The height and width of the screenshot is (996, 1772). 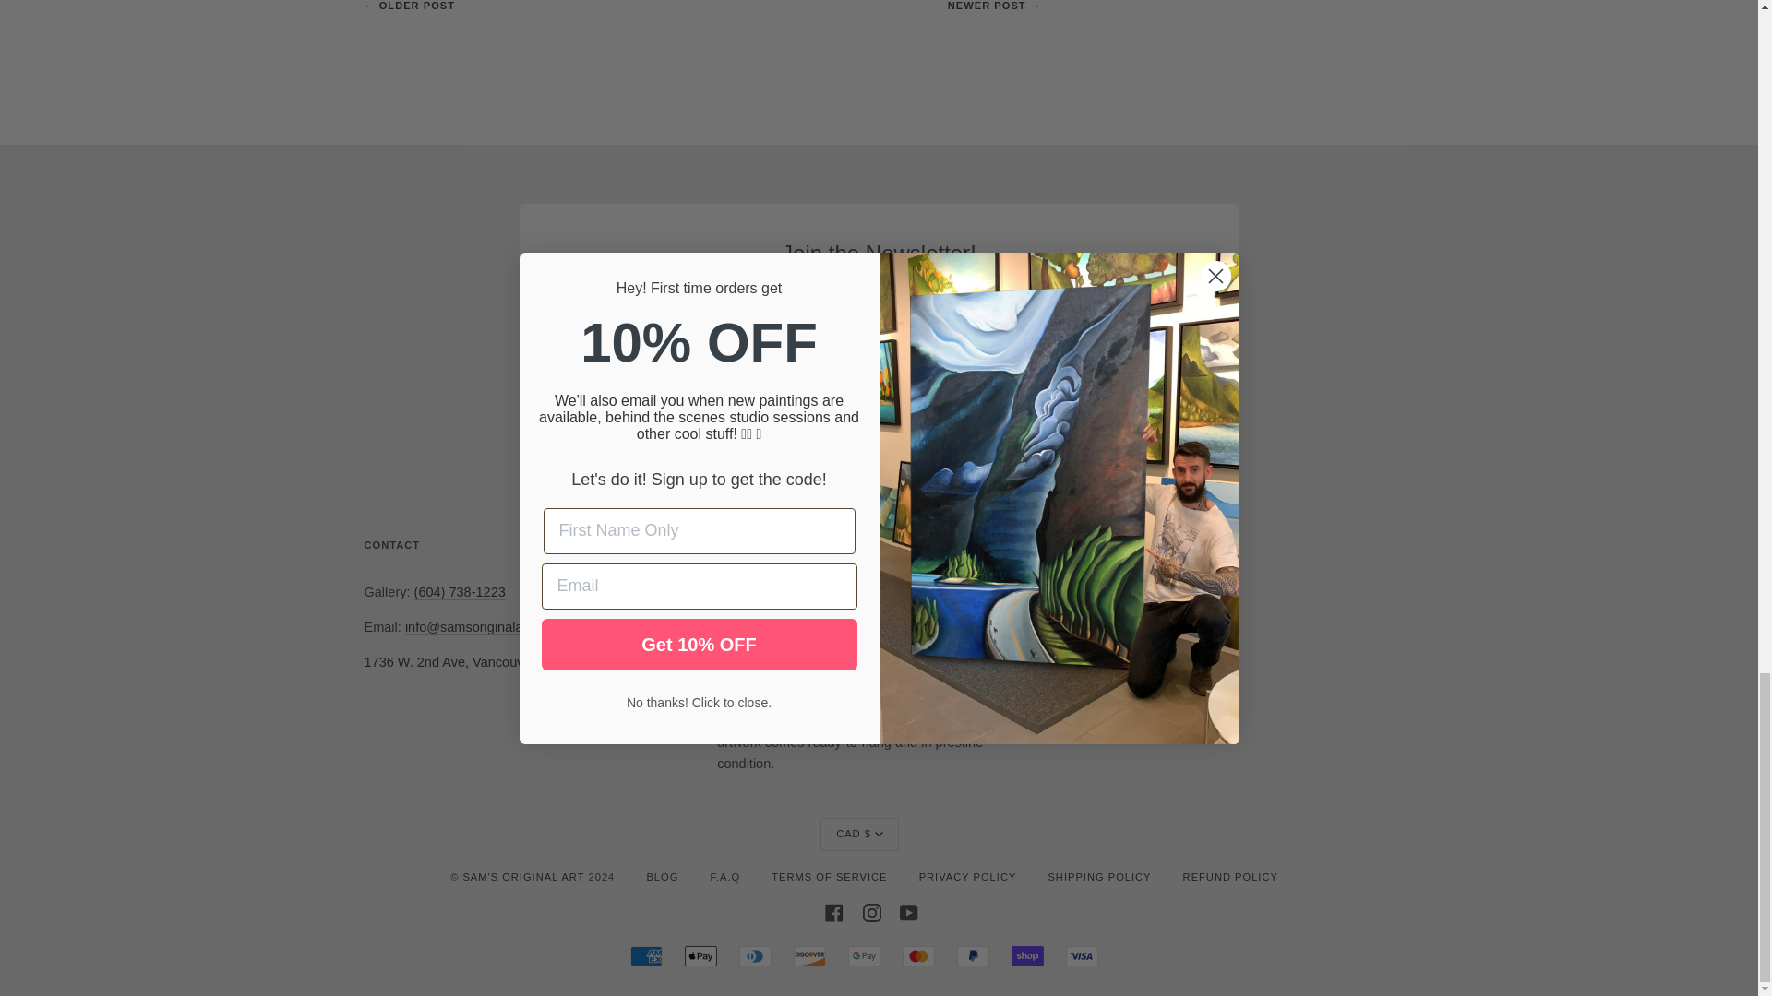 I want to click on DINERS CLUB, so click(x=755, y=955).